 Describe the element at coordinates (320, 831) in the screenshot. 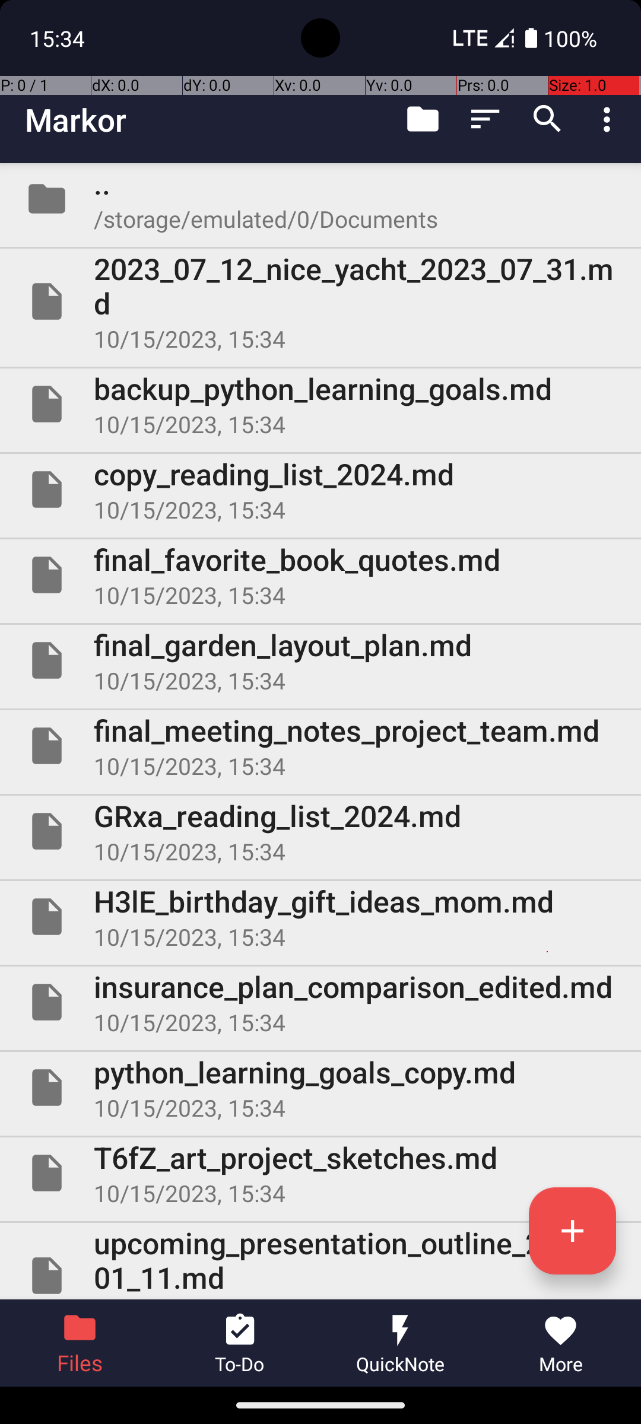

I see `File GRxa_reading_list_2024.md ` at that location.